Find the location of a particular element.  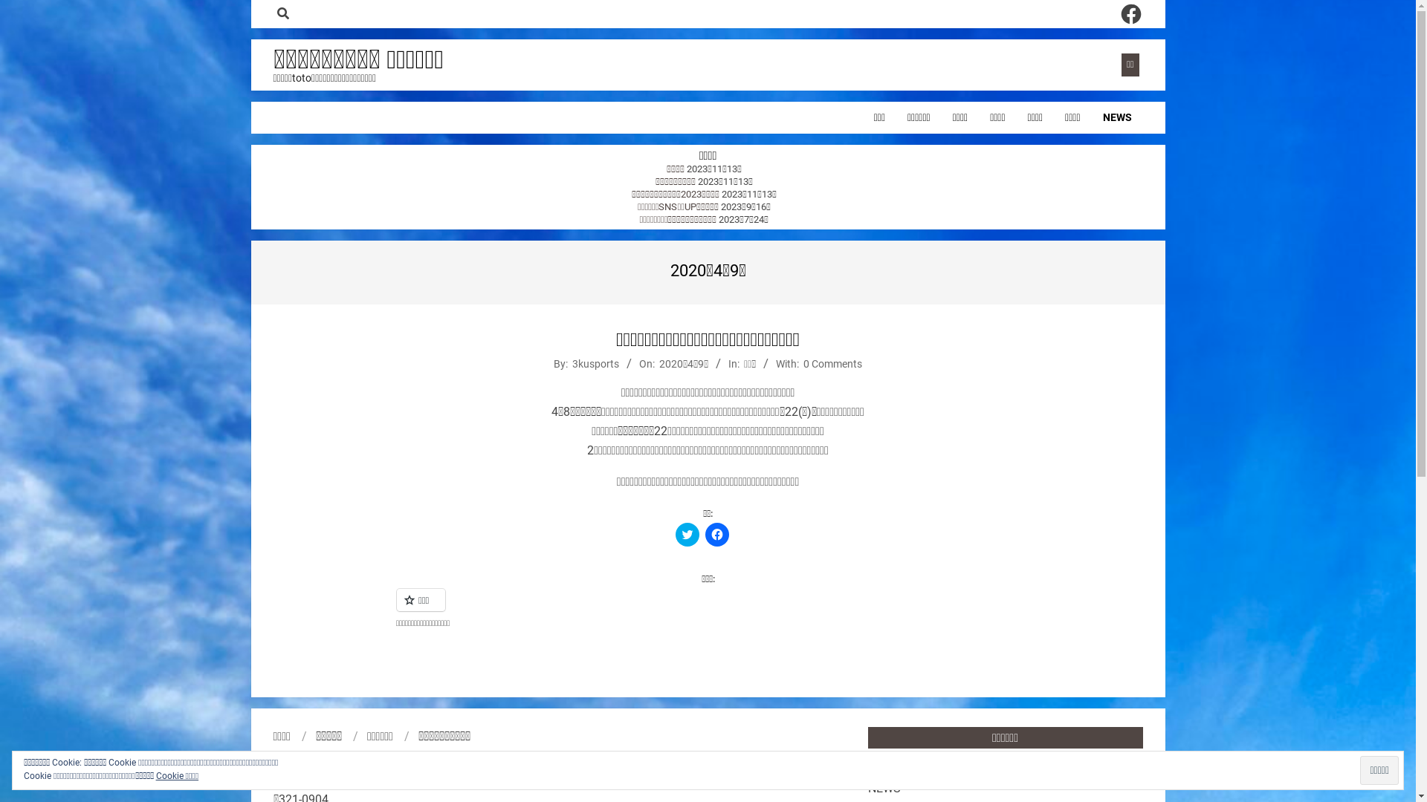

0 Comments is located at coordinates (832, 364).